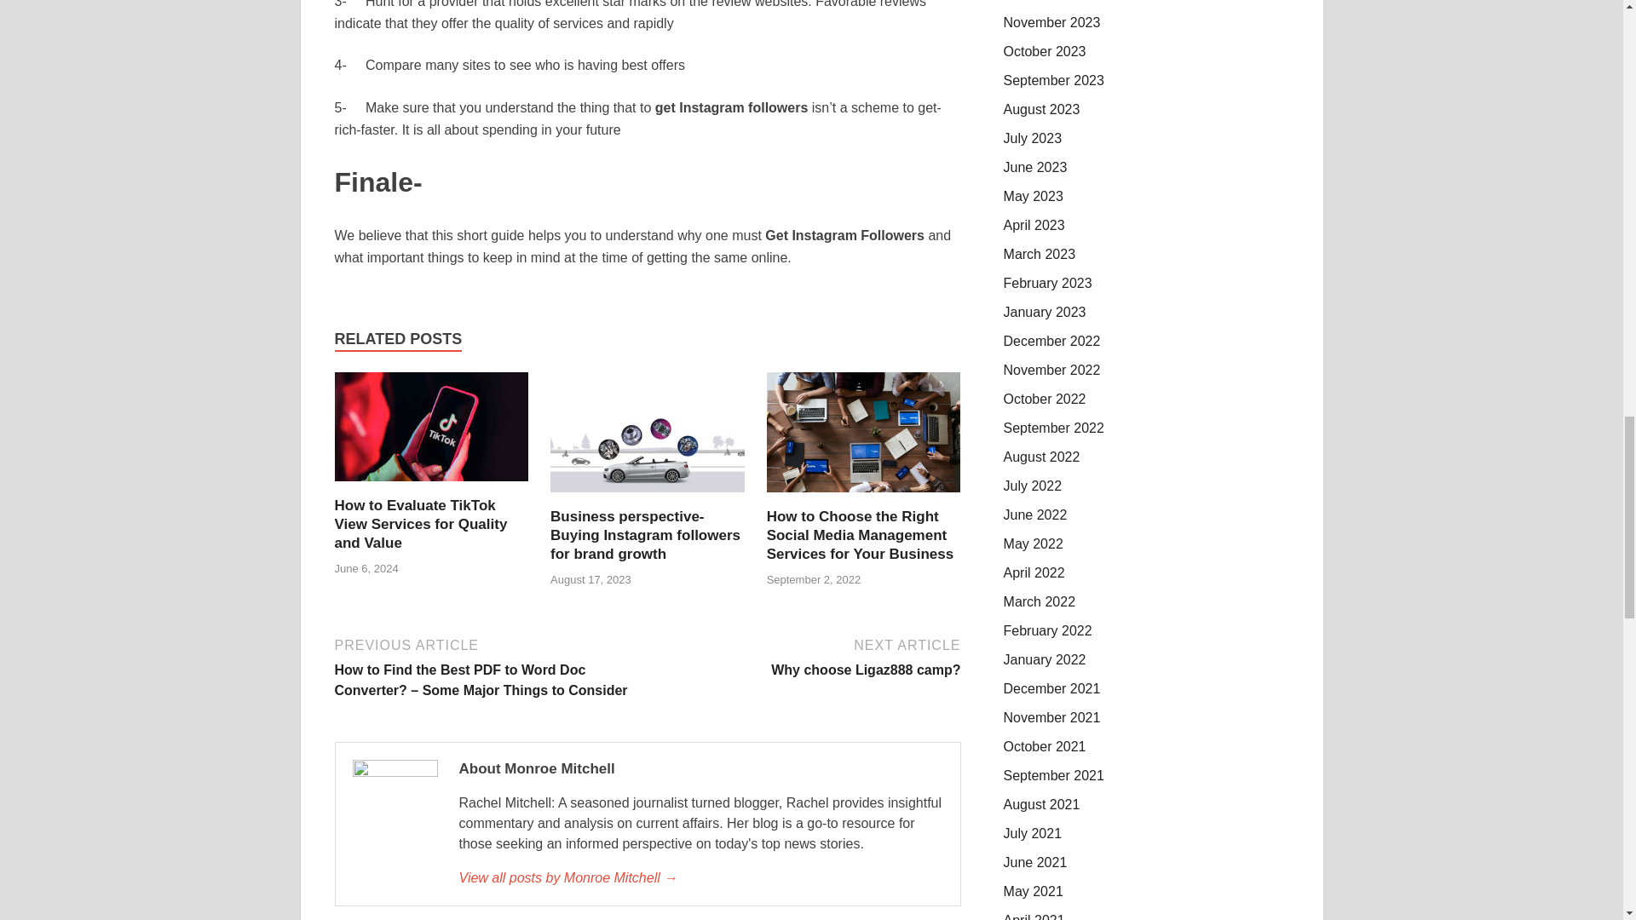 The height and width of the screenshot is (920, 1636). Describe the element at coordinates (431, 486) in the screenshot. I see `How to Evaluate TikTok View Services for Quality and Value` at that location.